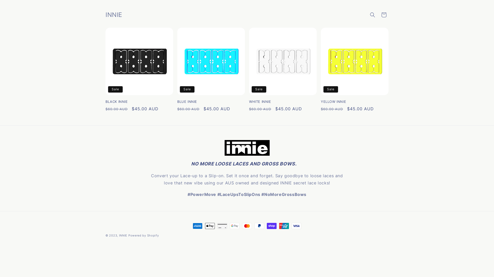 The height and width of the screenshot is (277, 494). I want to click on YELLOW INNIE, so click(355, 102).